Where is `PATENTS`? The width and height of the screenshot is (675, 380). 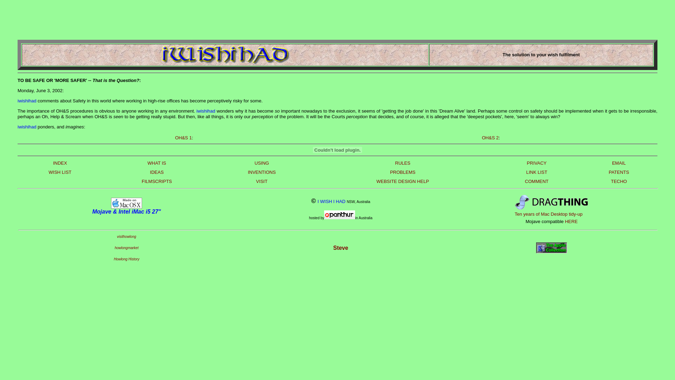 PATENTS is located at coordinates (619, 172).